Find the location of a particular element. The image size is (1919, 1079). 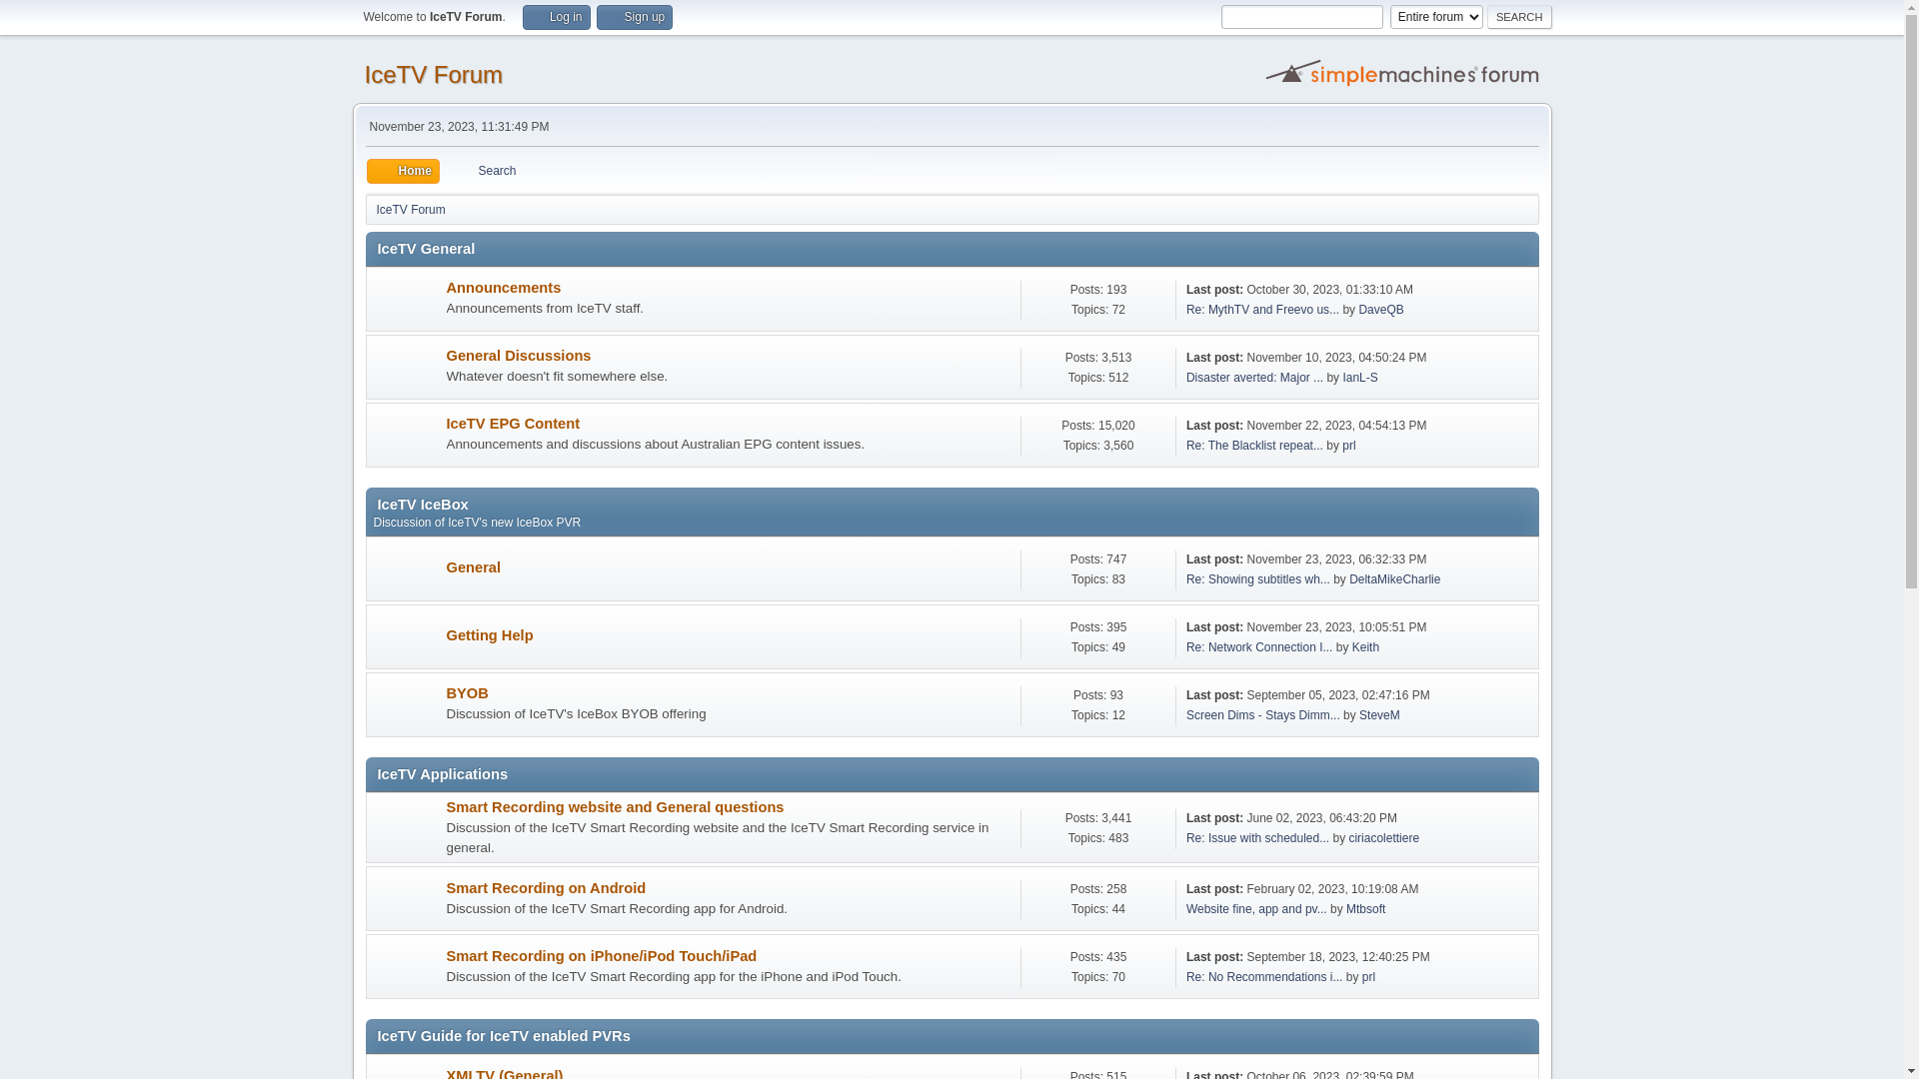

New Posts is located at coordinates (406, 637).